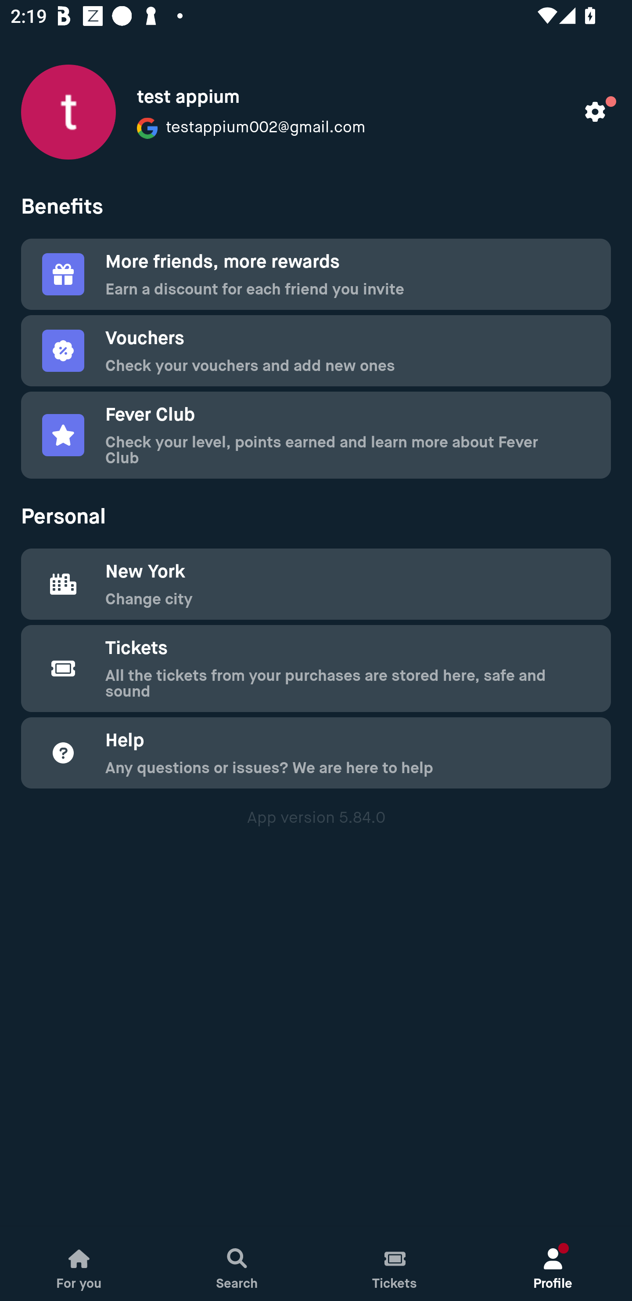 The height and width of the screenshot is (1301, 632). I want to click on Search, so click(237, 1264).